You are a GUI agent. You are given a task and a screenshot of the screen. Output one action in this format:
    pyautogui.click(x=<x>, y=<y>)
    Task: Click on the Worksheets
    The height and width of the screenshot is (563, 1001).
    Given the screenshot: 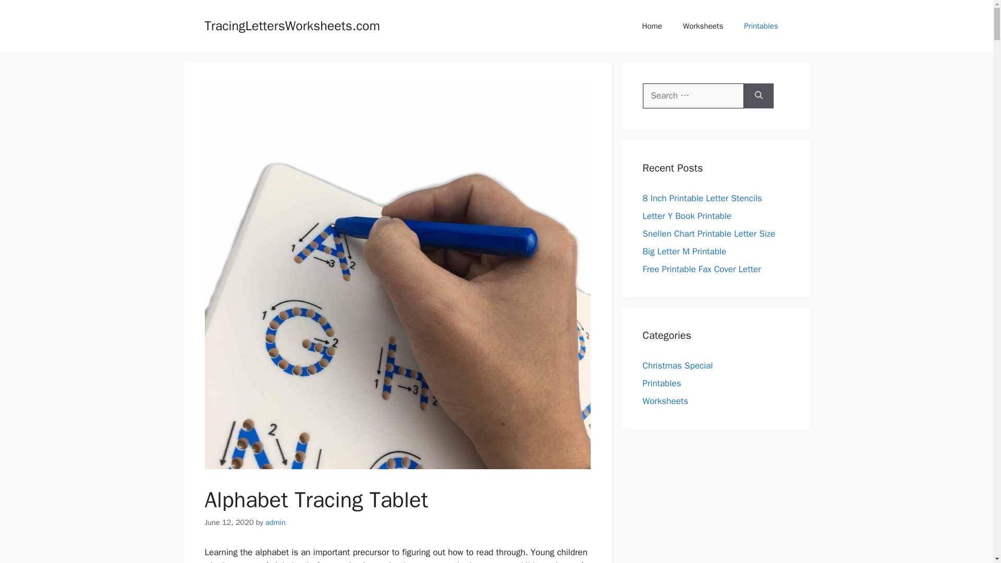 What is the action you would take?
    pyautogui.click(x=665, y=401)
    